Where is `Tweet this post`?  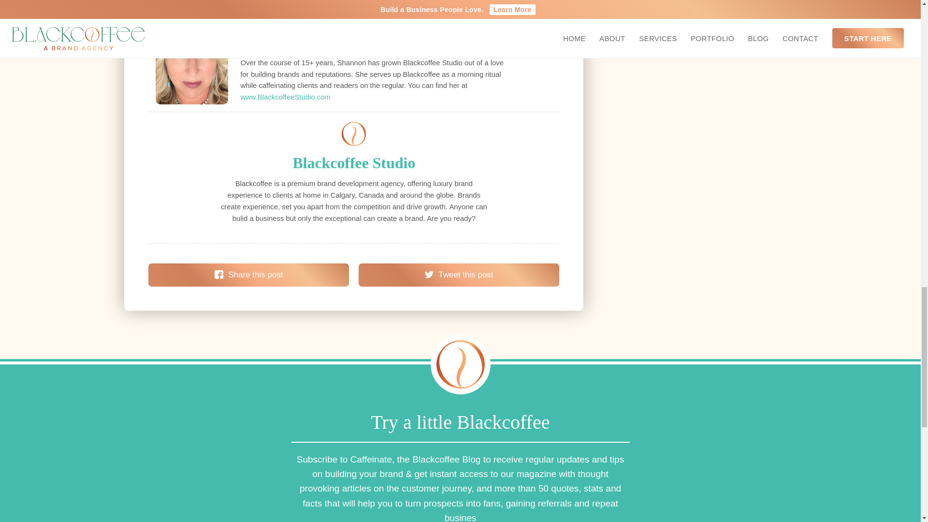
Tweet this post is located at coordinates (459, 275).